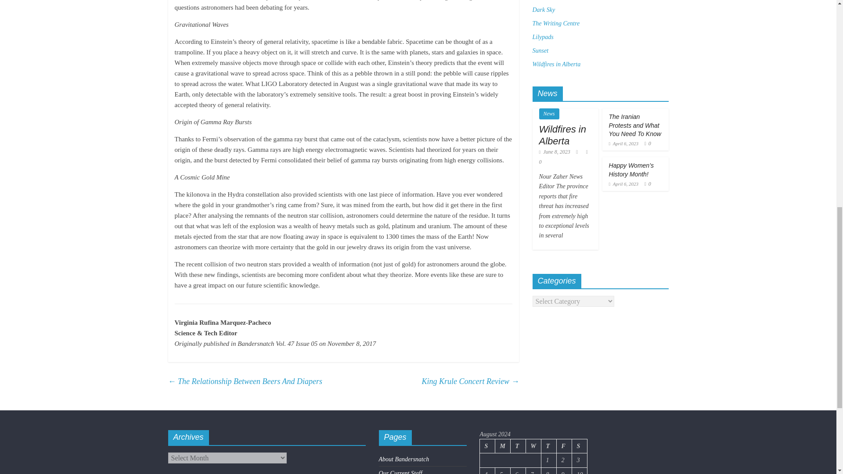 The width and height of the screenshot is (843, 474). Describe the element at coordinates (623, 143) in the screenshot. I see `8:30 am` at that location.